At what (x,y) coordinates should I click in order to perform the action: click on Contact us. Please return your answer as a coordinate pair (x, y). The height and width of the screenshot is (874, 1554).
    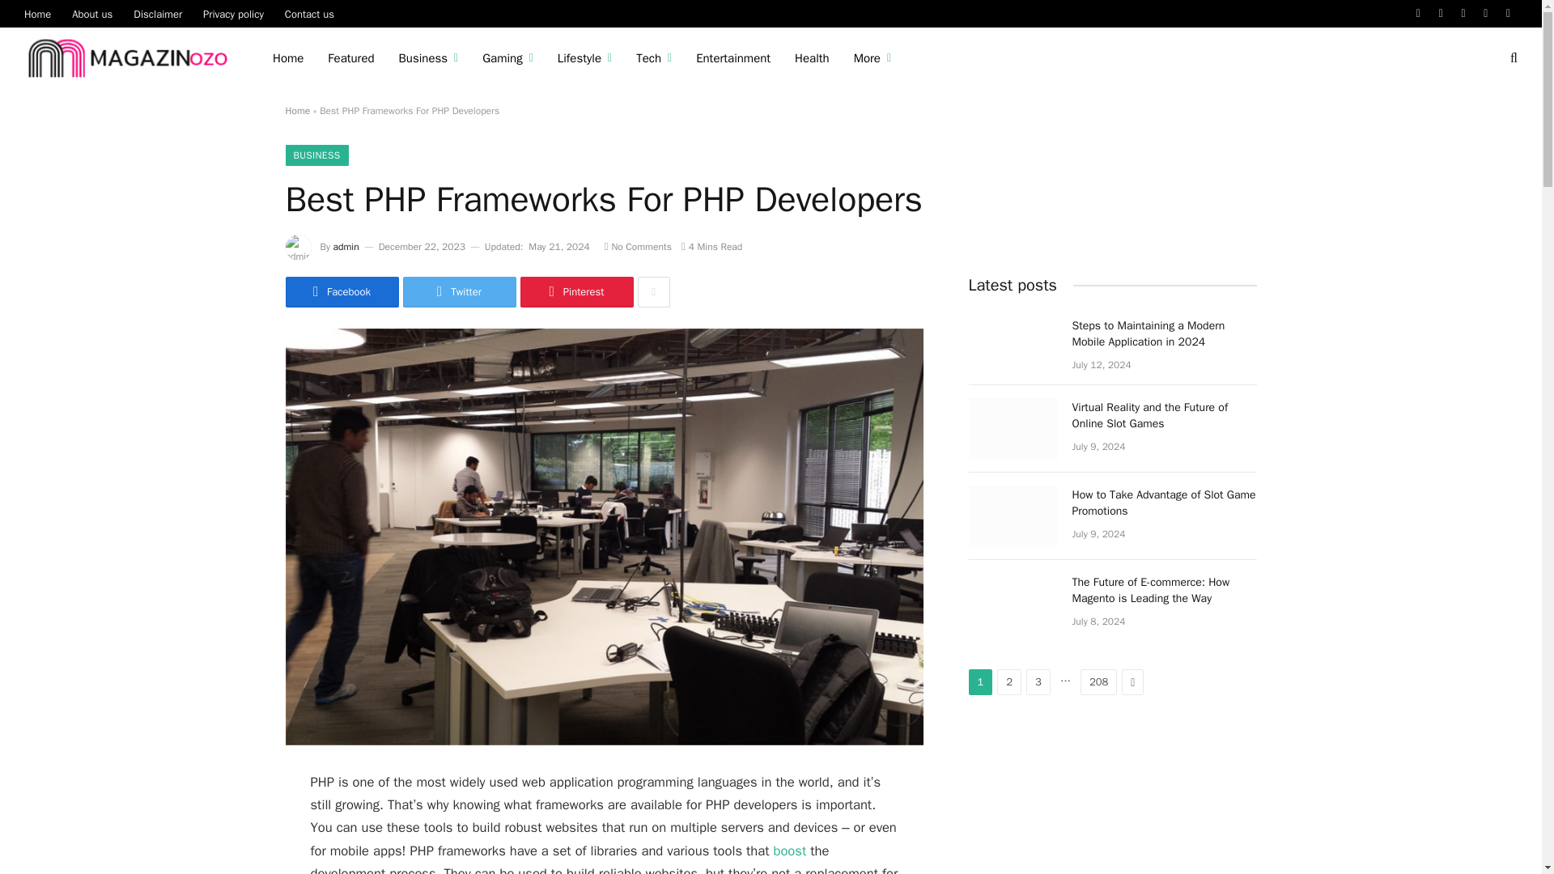
    Looking at the image, I should click on (309, 13).